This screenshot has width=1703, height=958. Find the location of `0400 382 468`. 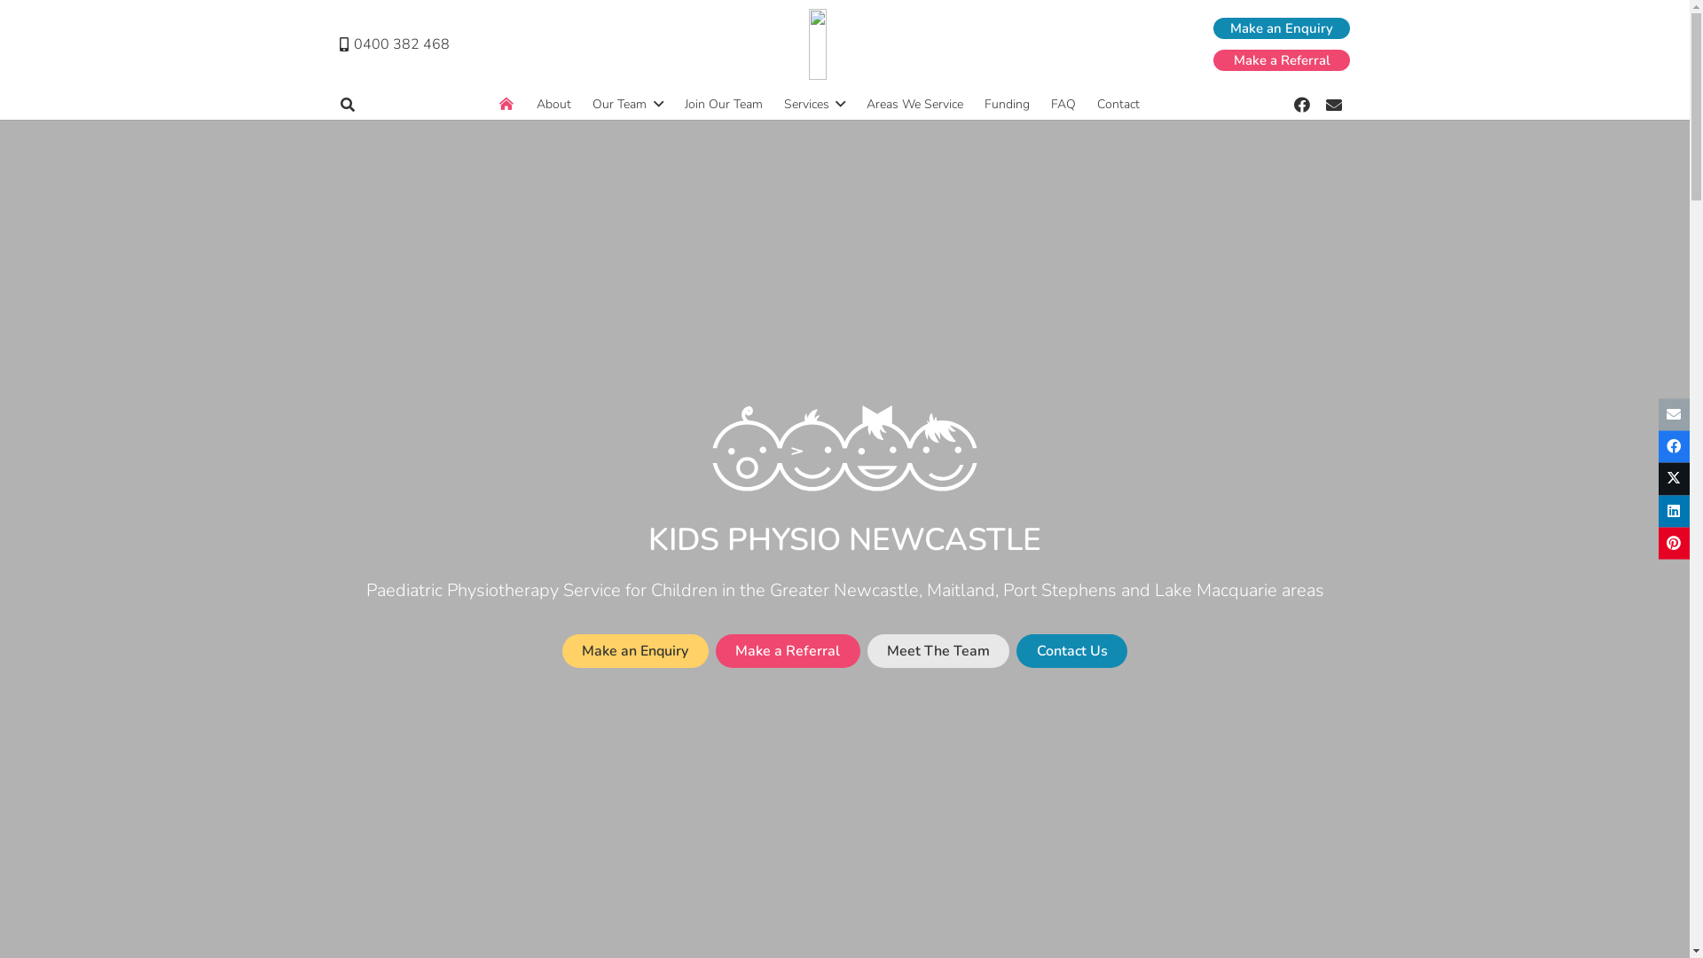

0400 382 468 is located at coordinates (394, 44).